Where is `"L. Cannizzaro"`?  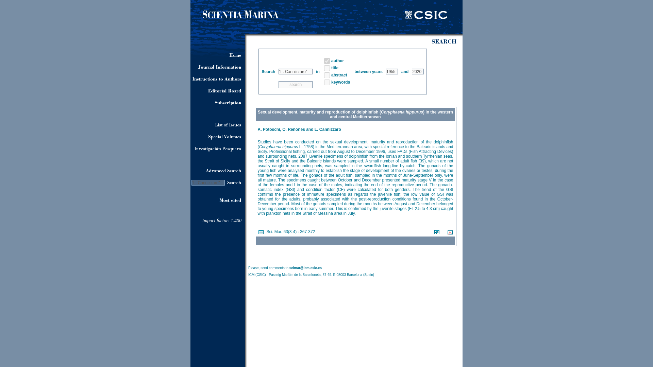
"L. Cannizzaro" is located at coordinates (208, 183).